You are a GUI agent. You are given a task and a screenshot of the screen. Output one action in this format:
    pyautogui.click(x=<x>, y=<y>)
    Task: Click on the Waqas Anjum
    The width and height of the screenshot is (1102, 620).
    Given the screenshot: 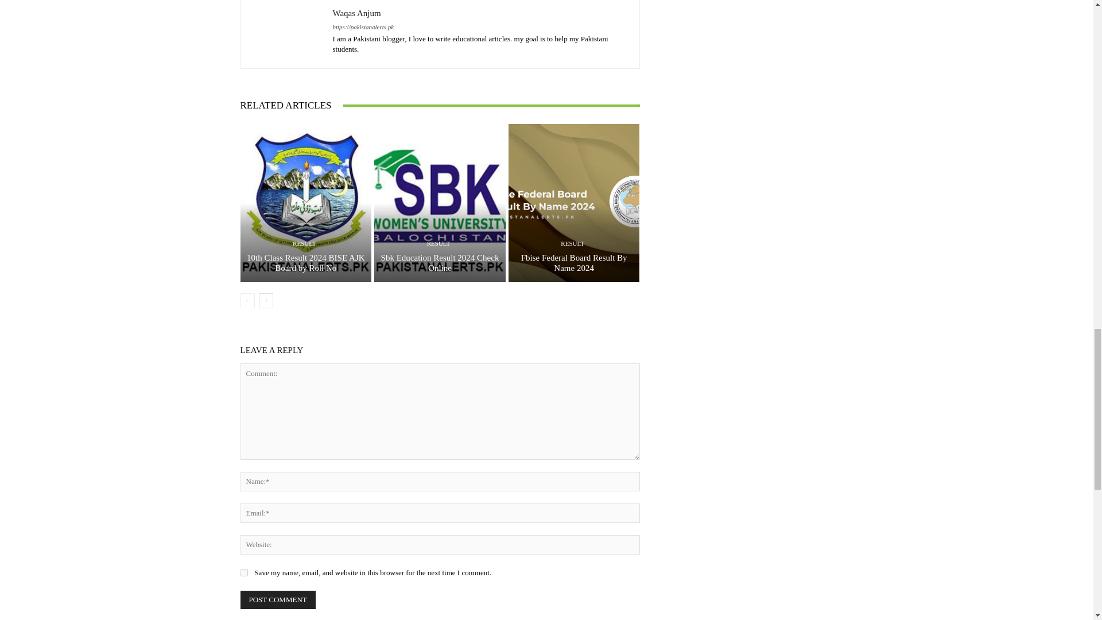 What is the action you would take?
    pyautogui.click(x=480, y=13)
    